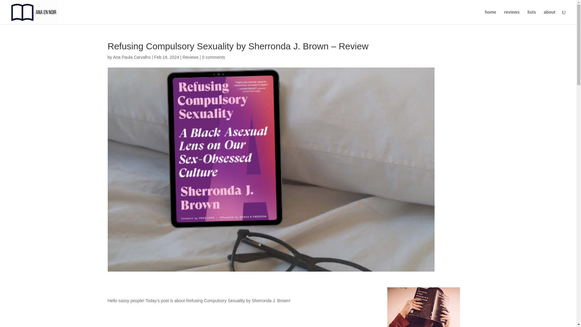 The image size is (581, 327). What do you see at coordinates (131, 57) in the screenshot?
I see `Posts by Ana Paula Carvalho` at bounding box center [131, 57].